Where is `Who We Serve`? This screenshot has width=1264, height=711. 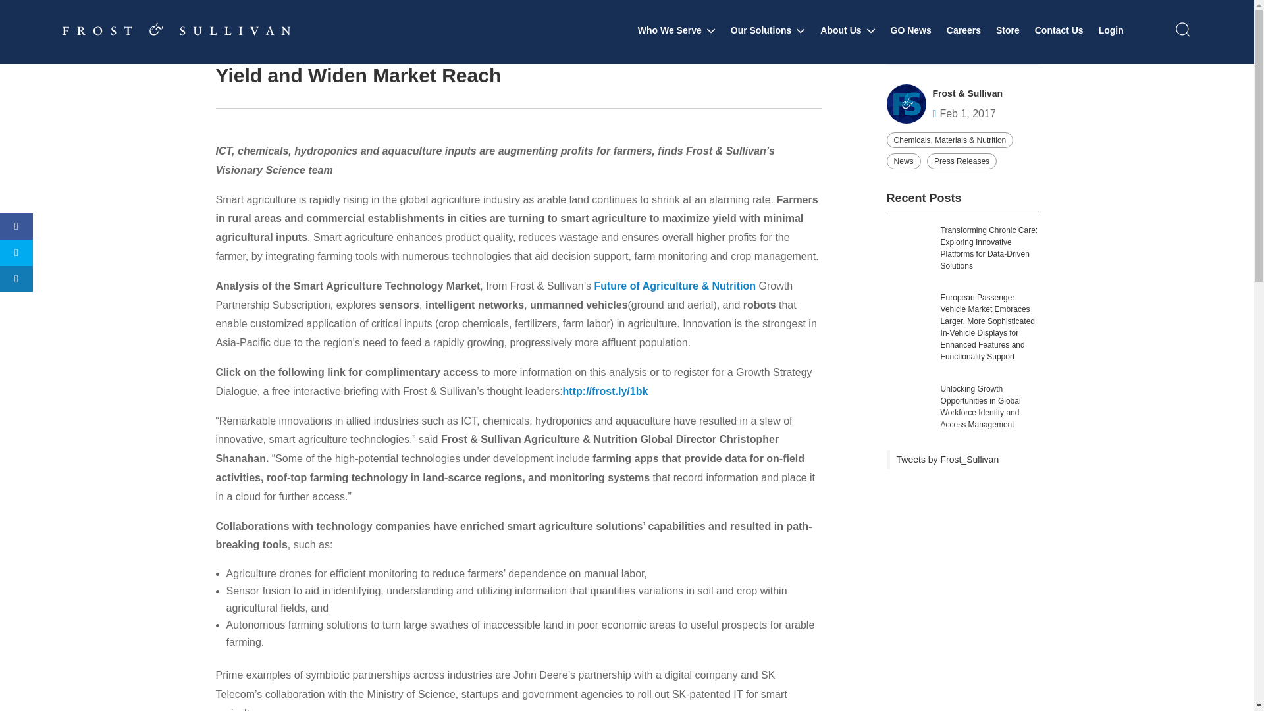
Who We Serve is located at coordinates (677, 30).